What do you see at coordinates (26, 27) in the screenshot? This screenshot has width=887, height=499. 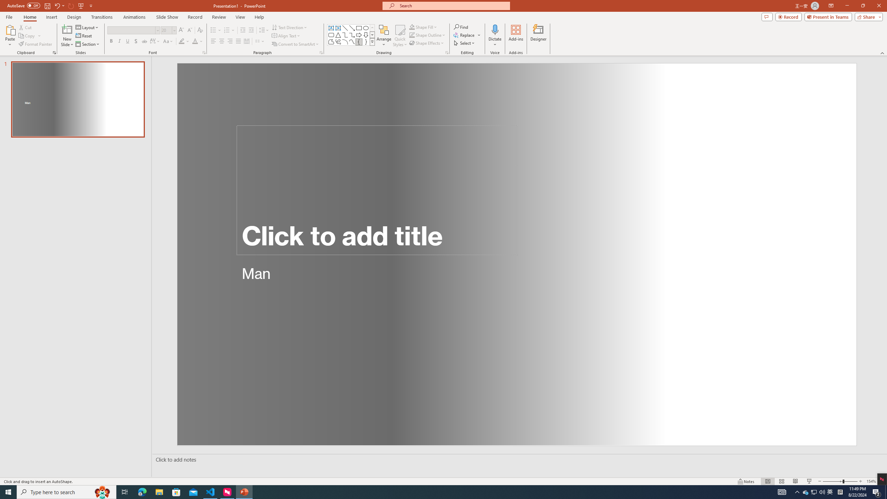 I see `Cut` at bounding box center [26, 27].